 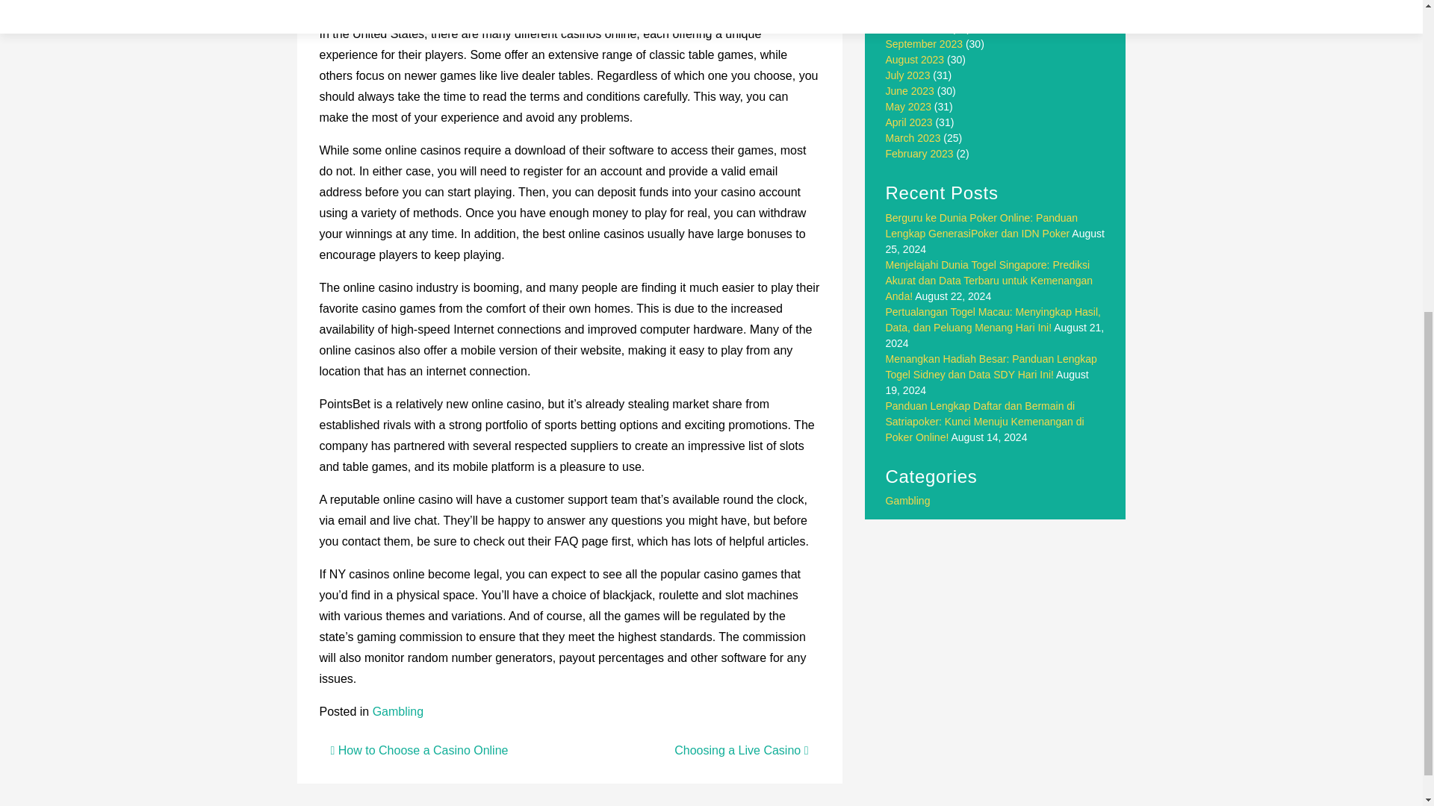 What do you see at coordinates (916, 60) in the screenshot?
I see `August 2023` at bounding box center [916, 60].